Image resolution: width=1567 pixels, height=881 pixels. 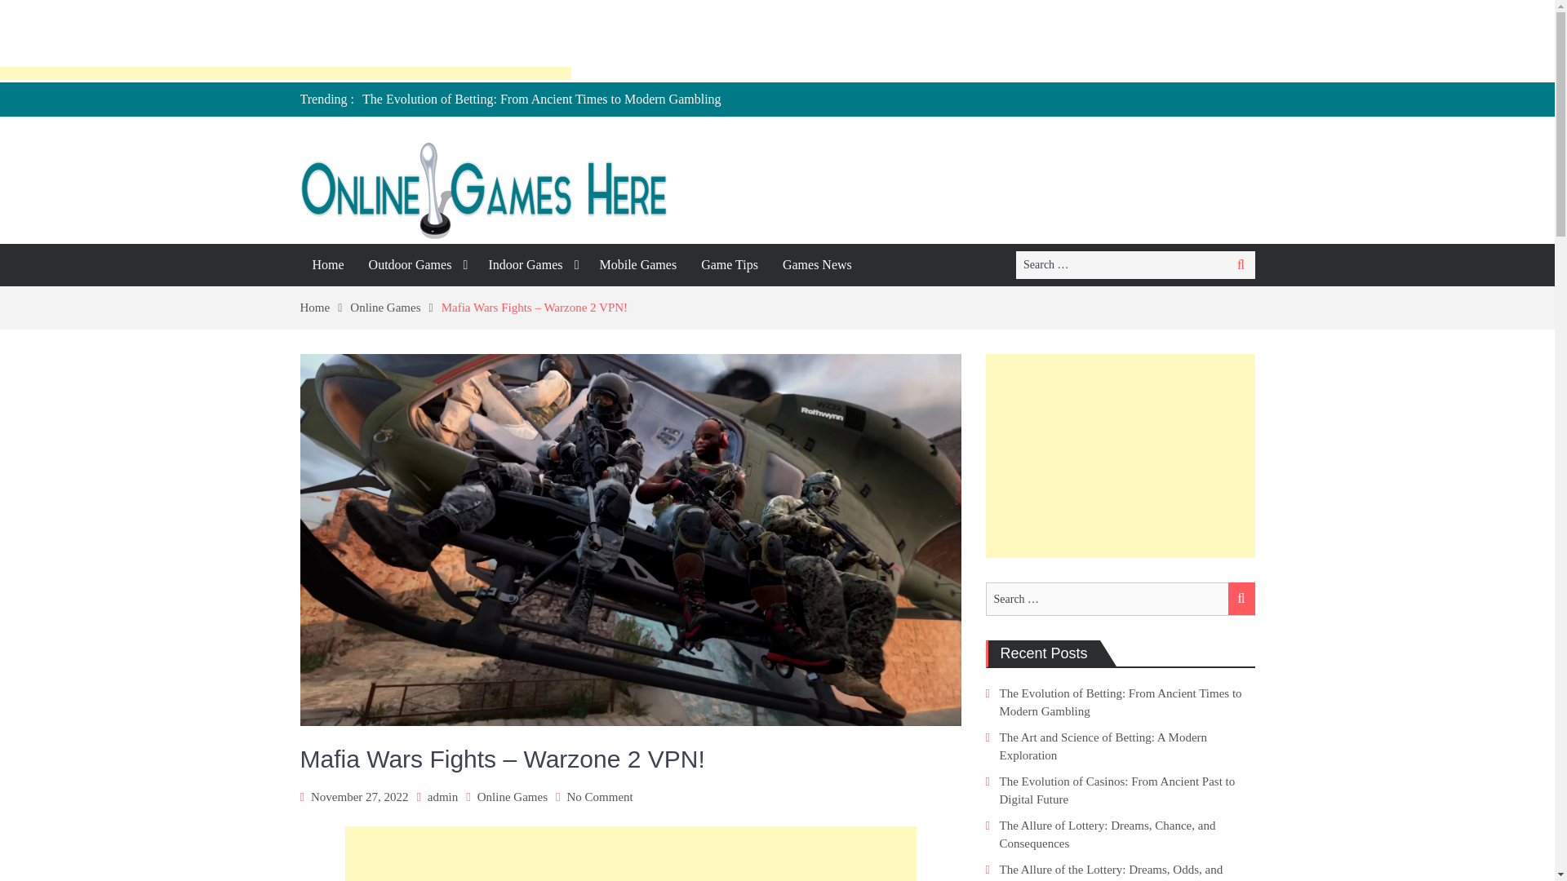 What do you see at coordinates (1120, 455) in the screenshot?
I see `Advertisement` at bounding box center [1120, 455].